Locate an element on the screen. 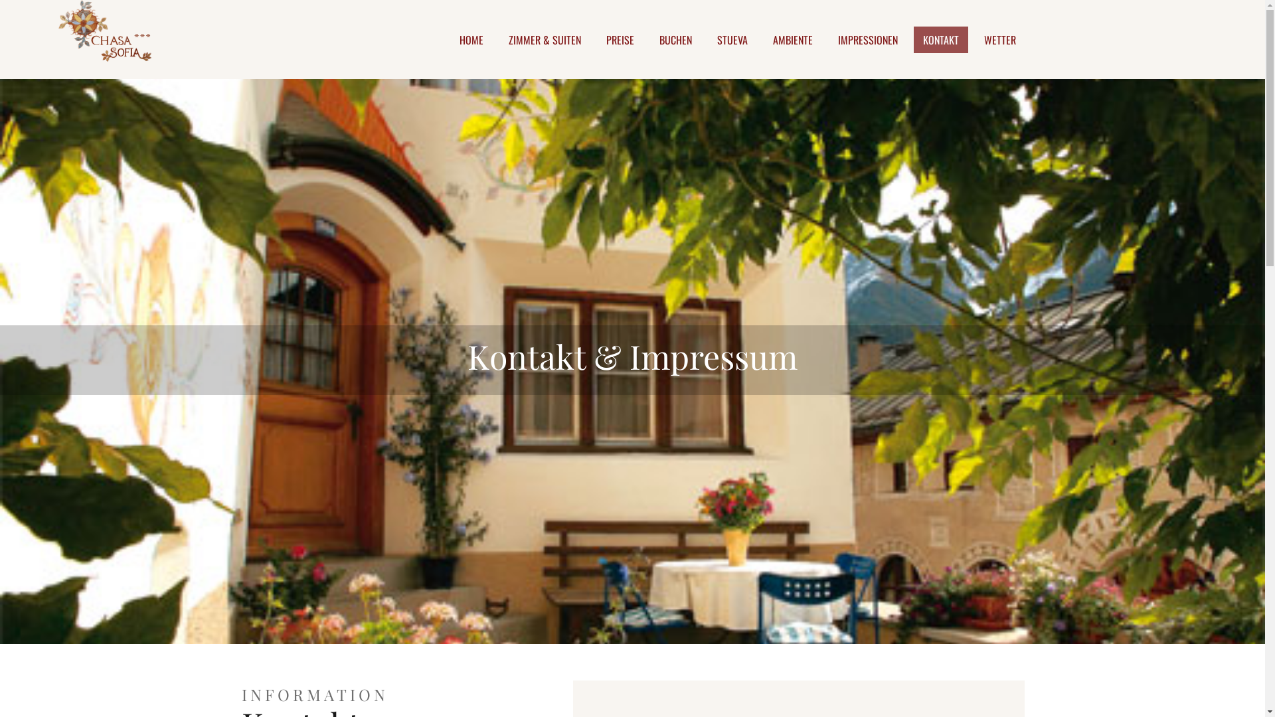  PREISE is located at coordinates (620, 40).